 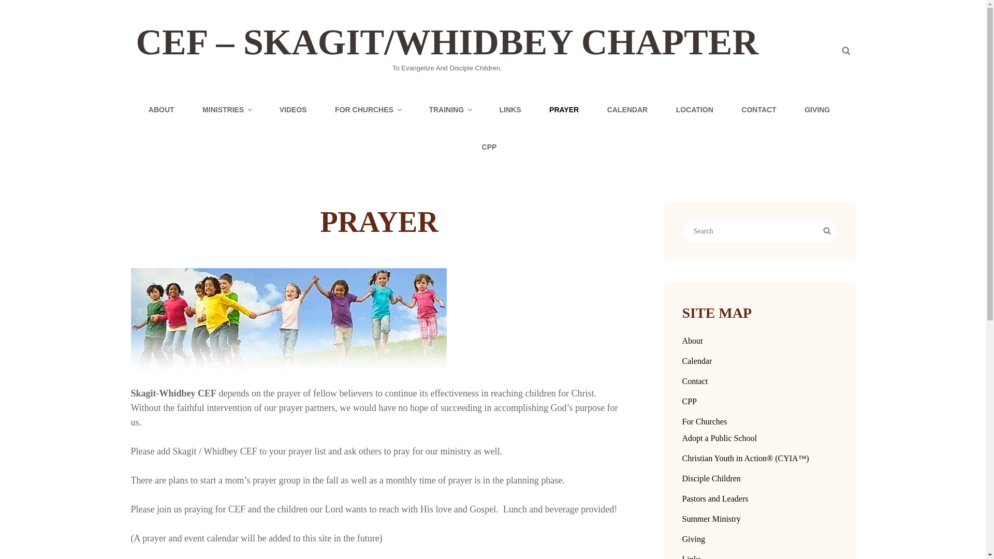 I want to click on VIDEOS, so click(x=293, y=110).